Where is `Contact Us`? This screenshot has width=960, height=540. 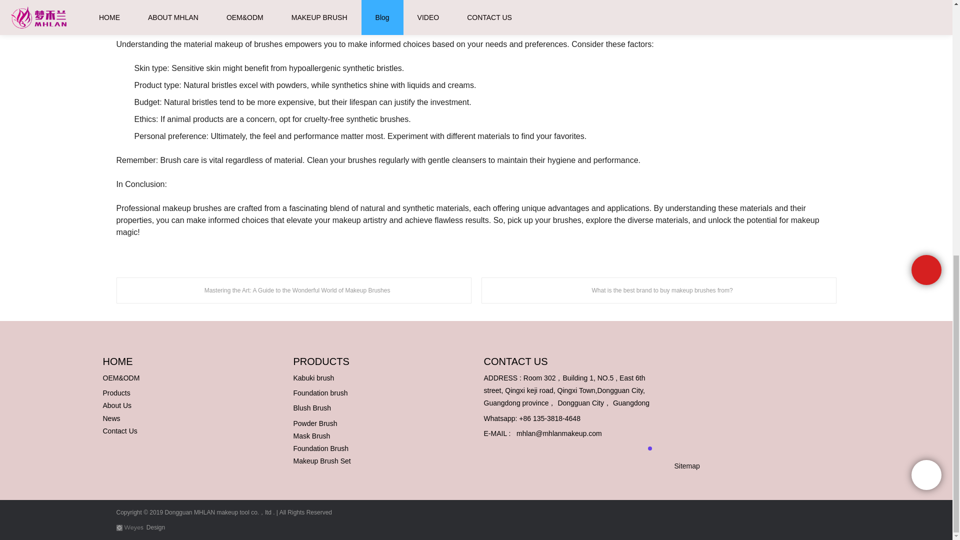 Contact Us is located at coordinates (120, 431).